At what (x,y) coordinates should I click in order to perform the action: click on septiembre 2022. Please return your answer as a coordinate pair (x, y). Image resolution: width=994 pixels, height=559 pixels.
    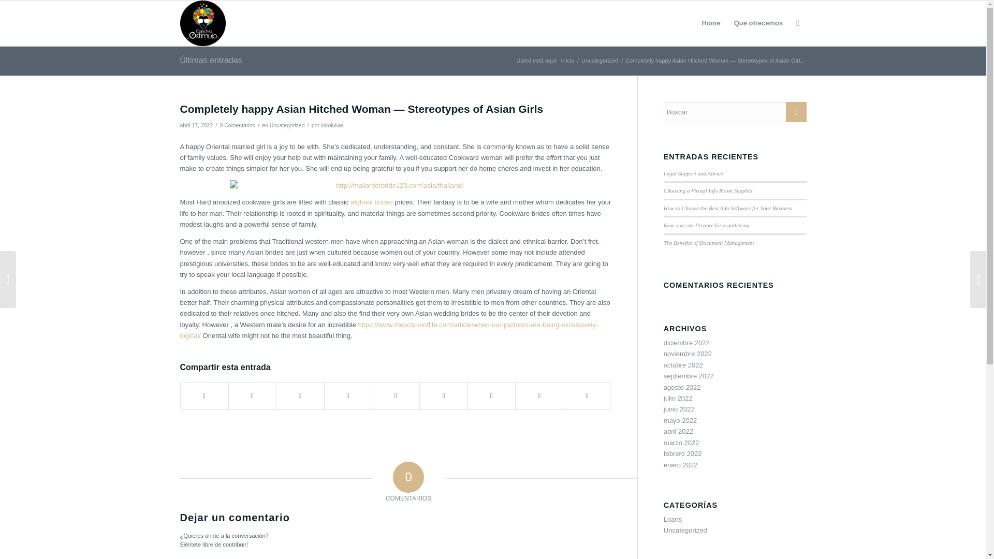
    Looking at the image, I should click on (689, 376).